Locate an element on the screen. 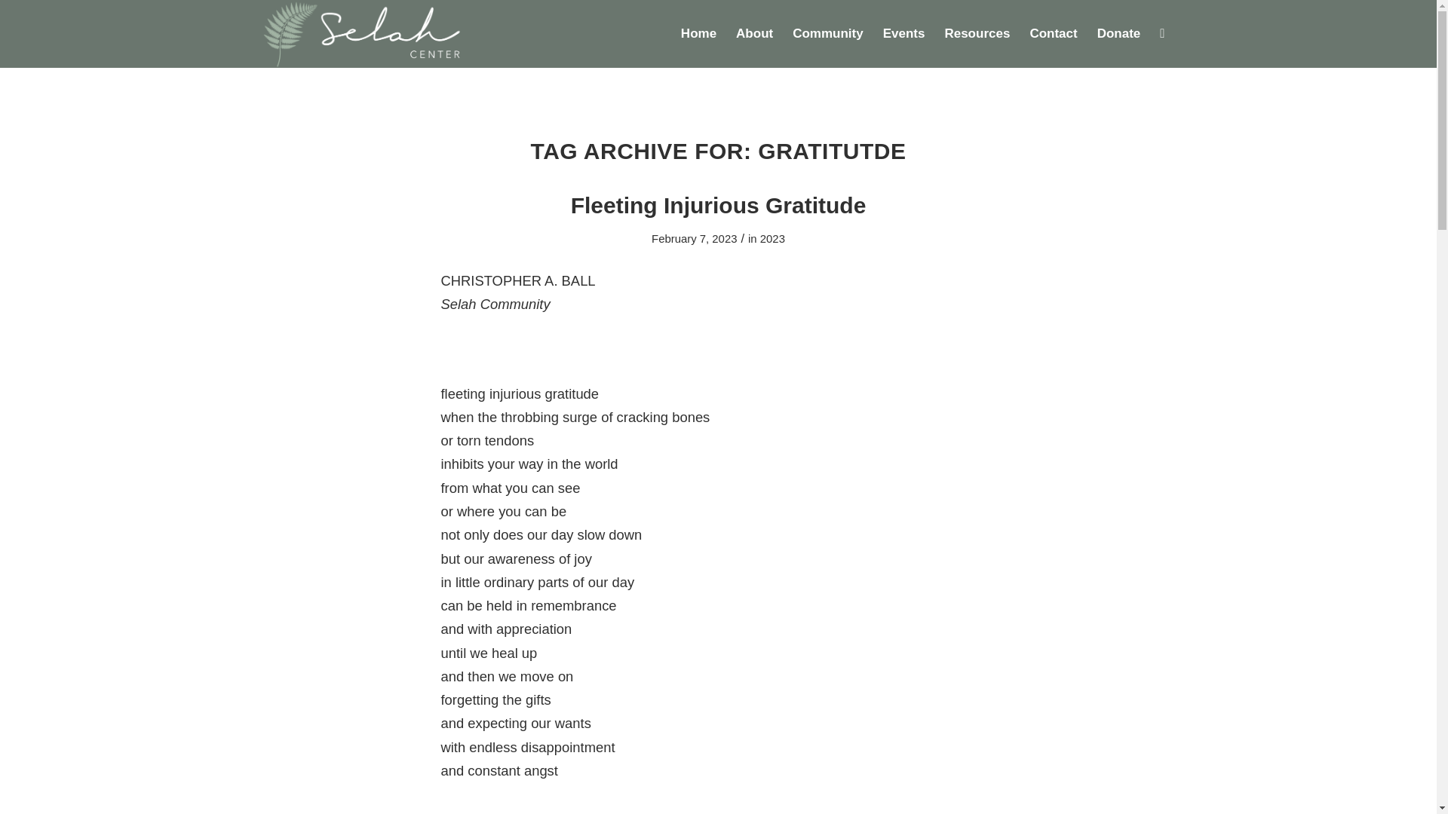 Image resolution: width=1448 pixels, height=814 pixels. Events is located at coordinates (903, 33).